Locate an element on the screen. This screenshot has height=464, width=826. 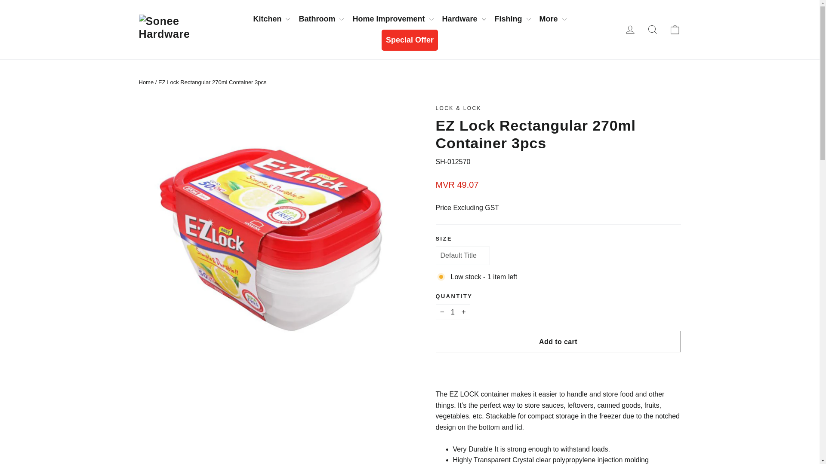
icon-search is located at coordinates (652, 30).